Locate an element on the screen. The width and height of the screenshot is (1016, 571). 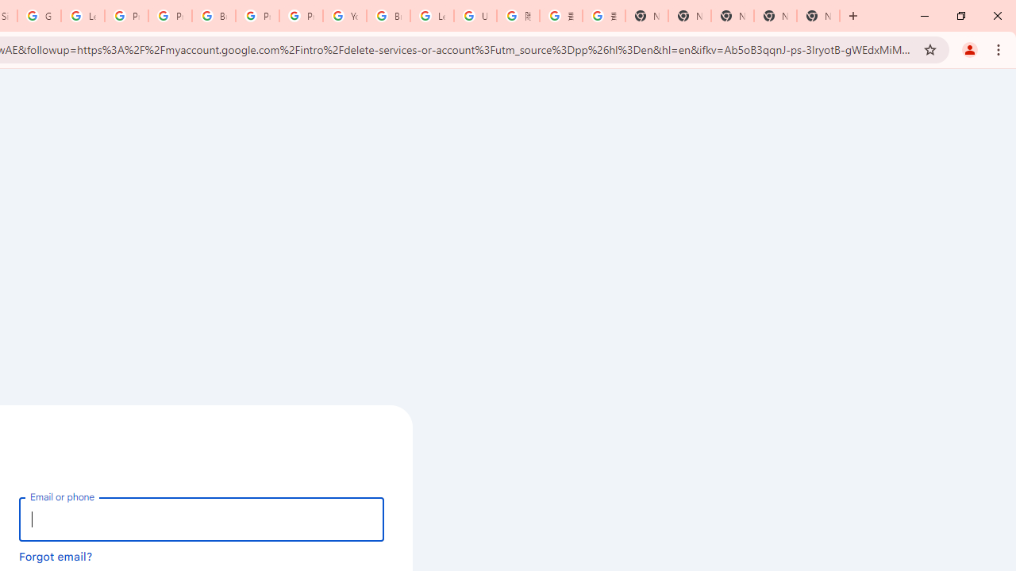
Privacy Help Center - Policies Help is located at coordinates (170, 16).